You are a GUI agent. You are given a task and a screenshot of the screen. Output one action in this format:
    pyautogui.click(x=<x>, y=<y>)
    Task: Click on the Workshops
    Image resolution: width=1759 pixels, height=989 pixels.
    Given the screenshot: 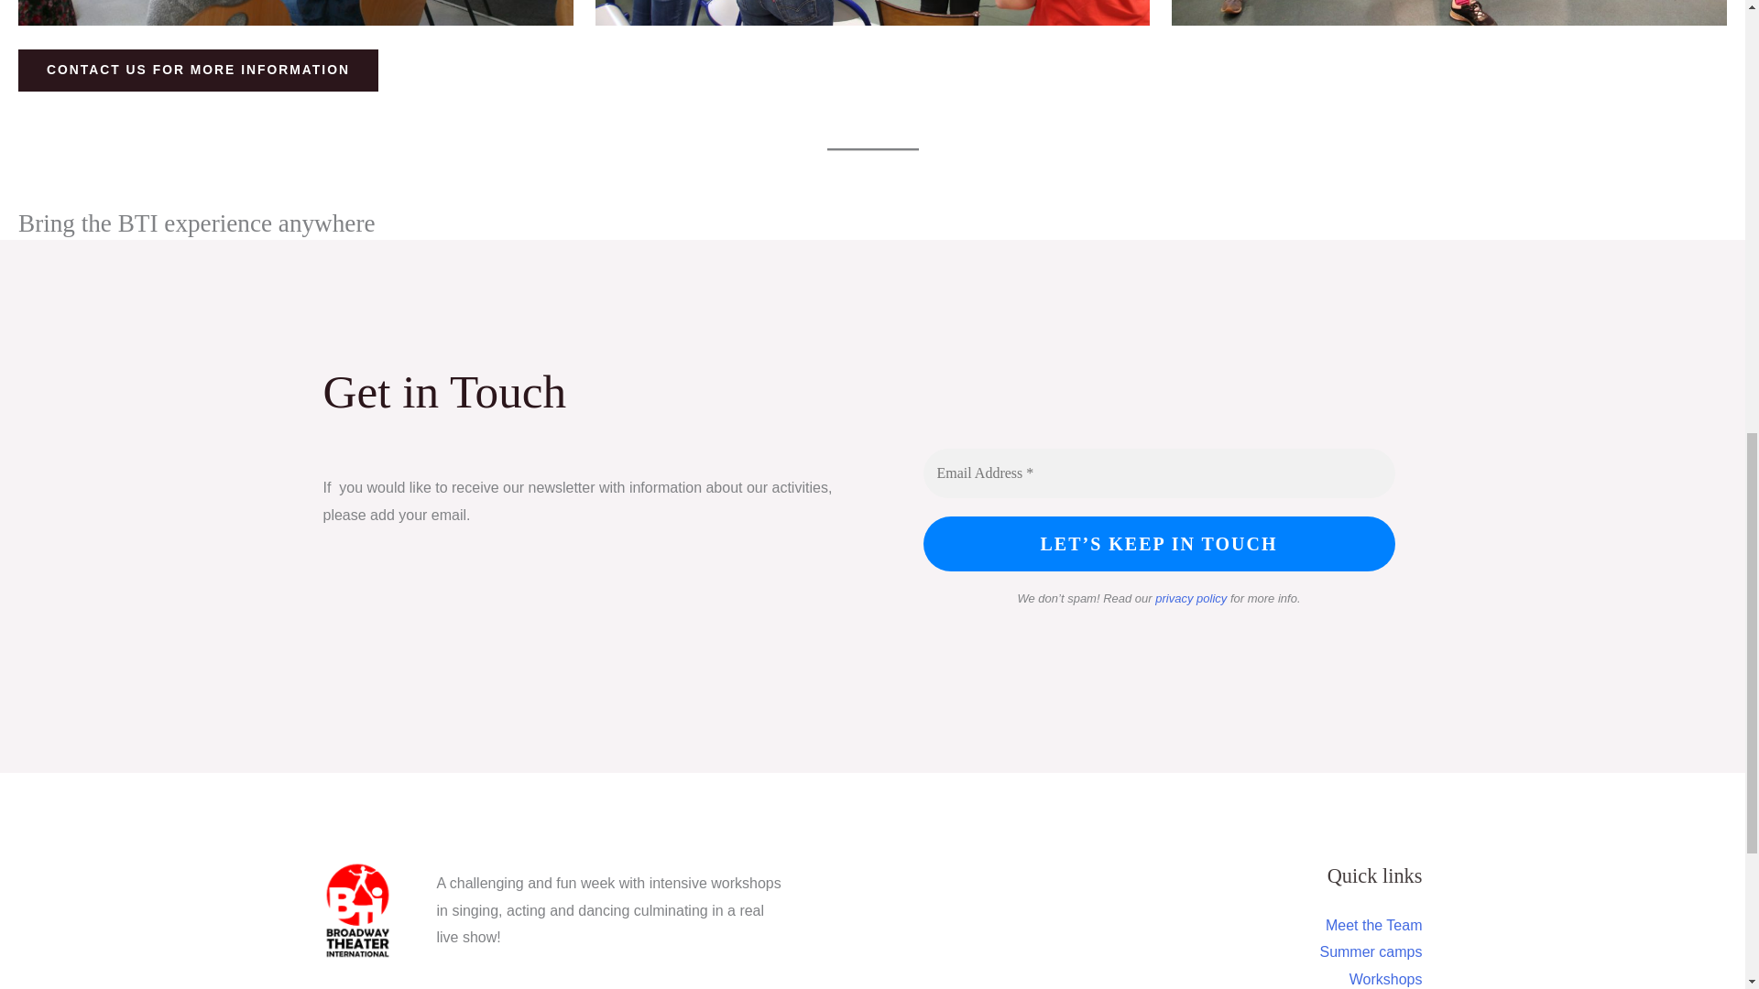 What is the action you would take?
    pyautogui.click(x=1385, y=978)
    